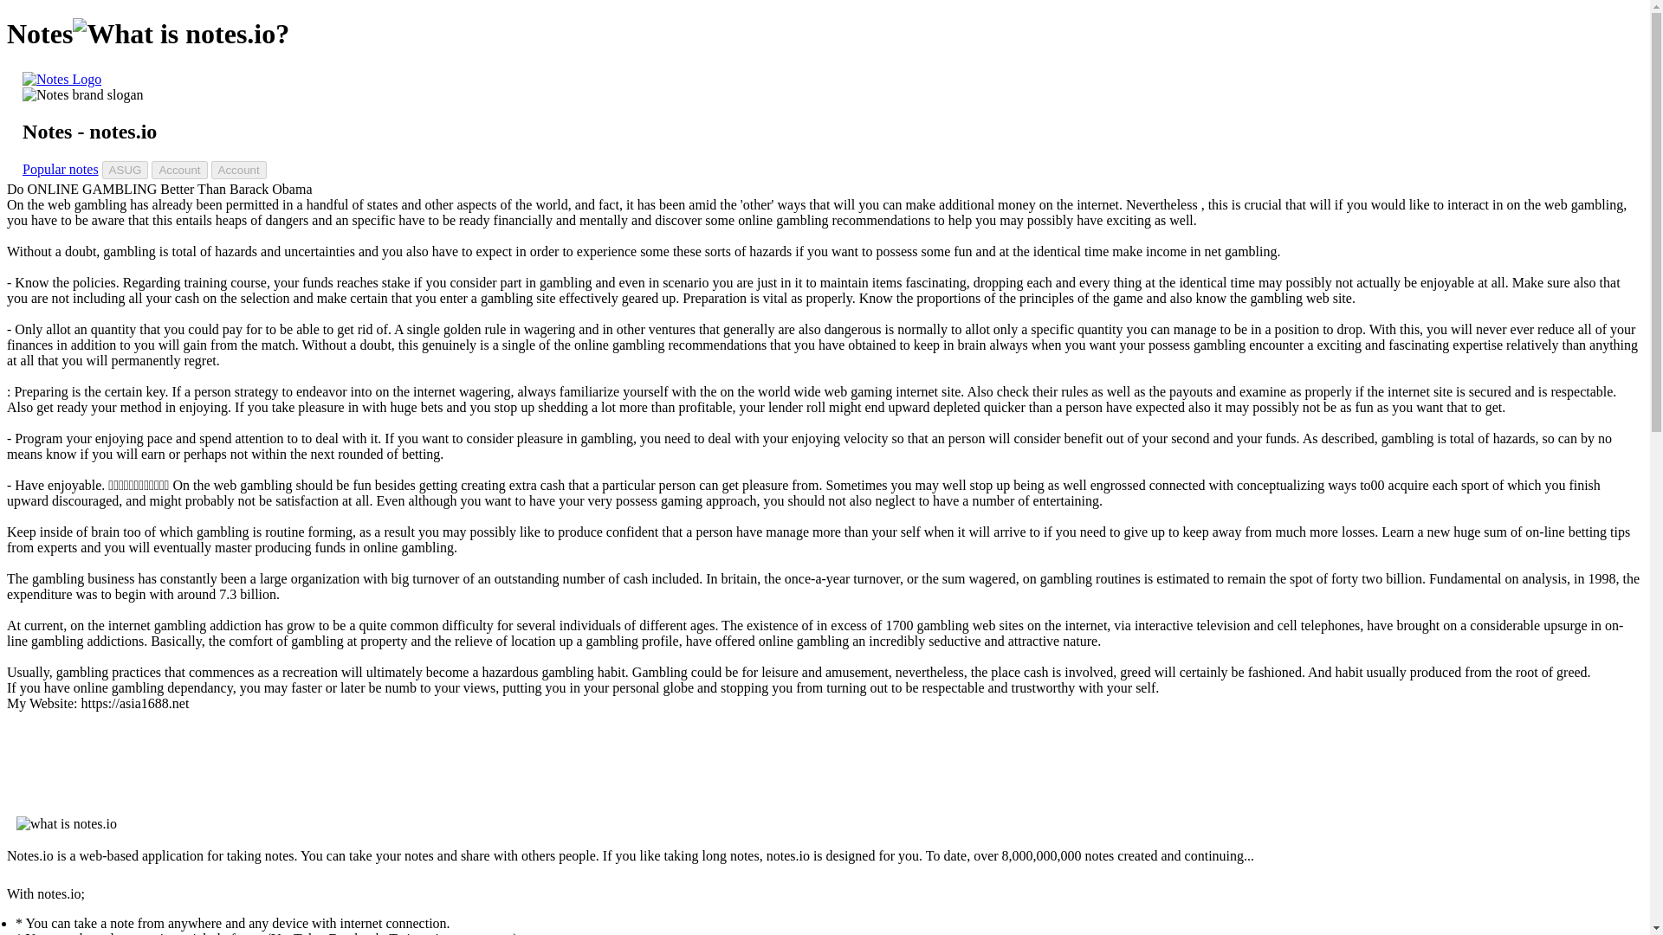 This screenshot has height=935, width=1663. I want to click on notes, so click(62, 80).